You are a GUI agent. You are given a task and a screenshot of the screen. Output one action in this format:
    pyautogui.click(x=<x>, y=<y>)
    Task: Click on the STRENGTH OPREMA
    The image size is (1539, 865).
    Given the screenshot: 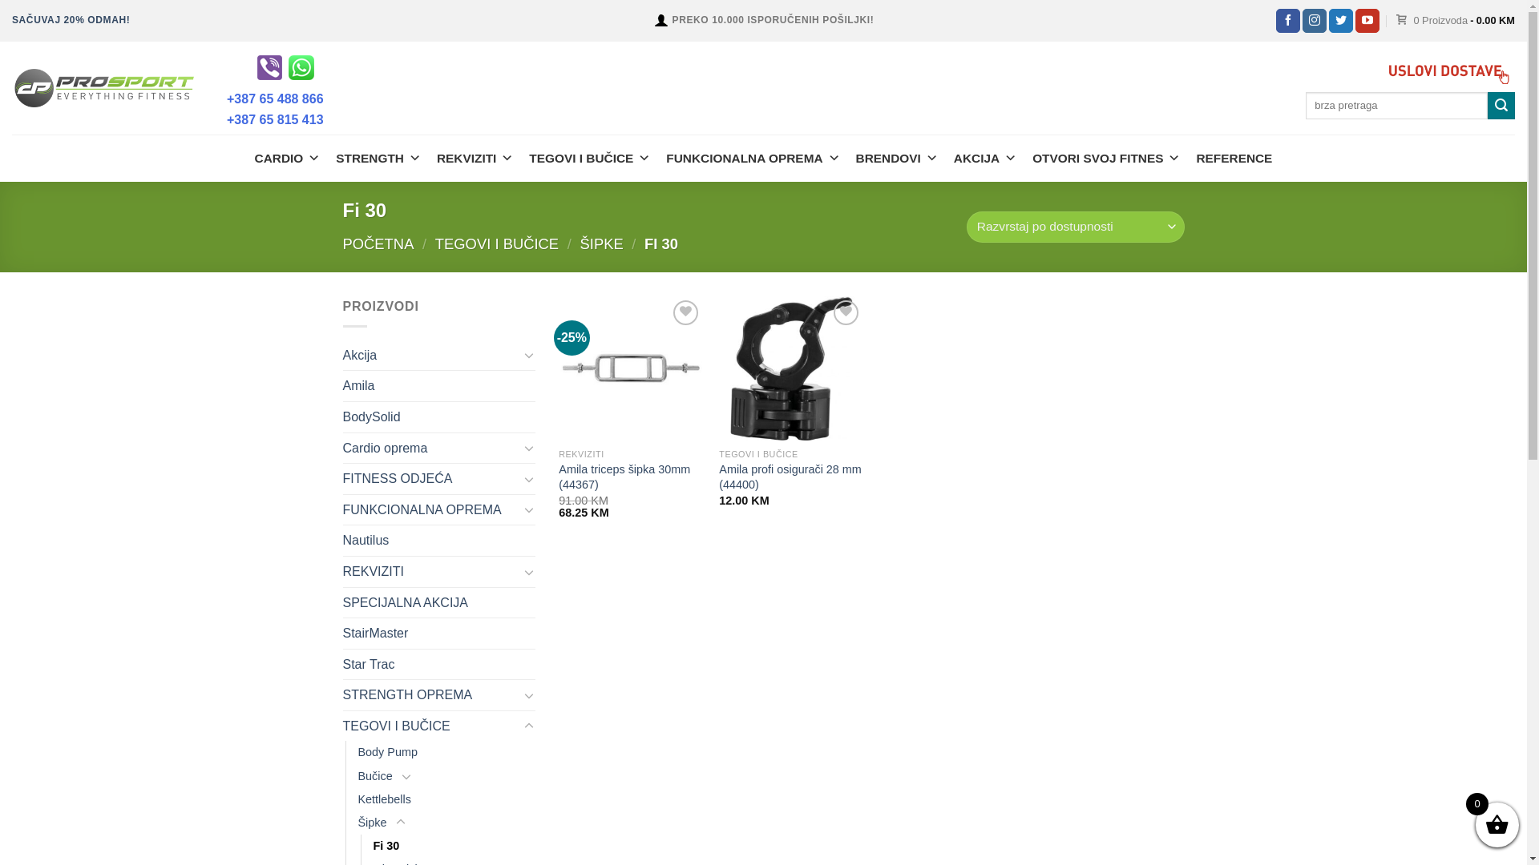 What is the action you would take?
    pyautogui.click(x=431, y=695)
    